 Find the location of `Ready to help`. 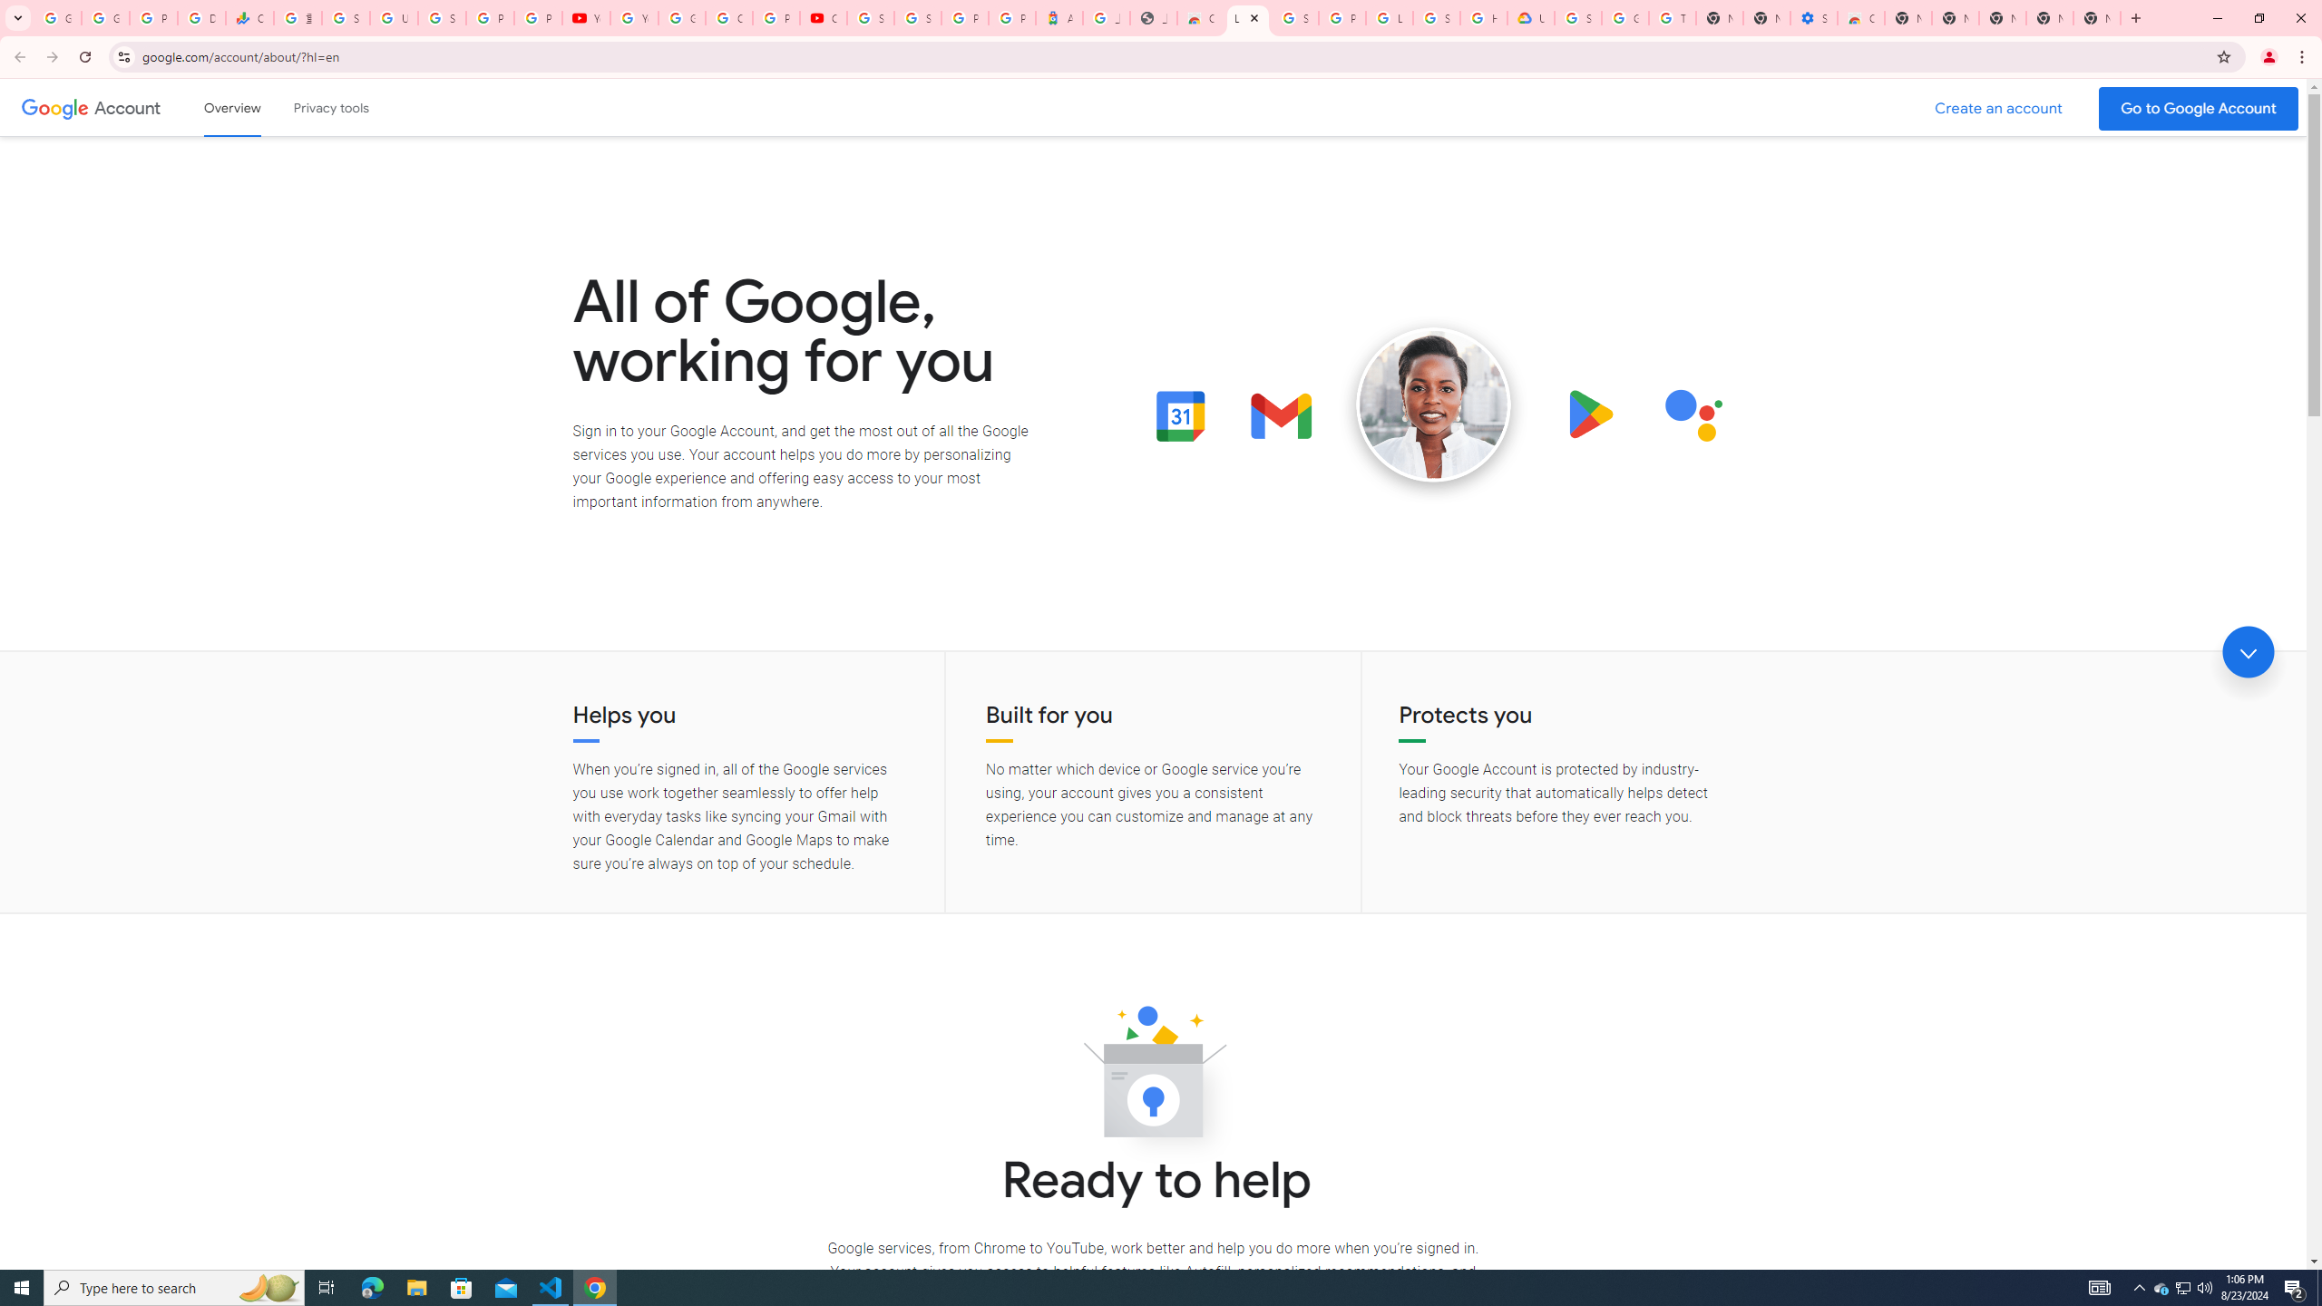

Ready to help is located at coordinates (1153, 1077).